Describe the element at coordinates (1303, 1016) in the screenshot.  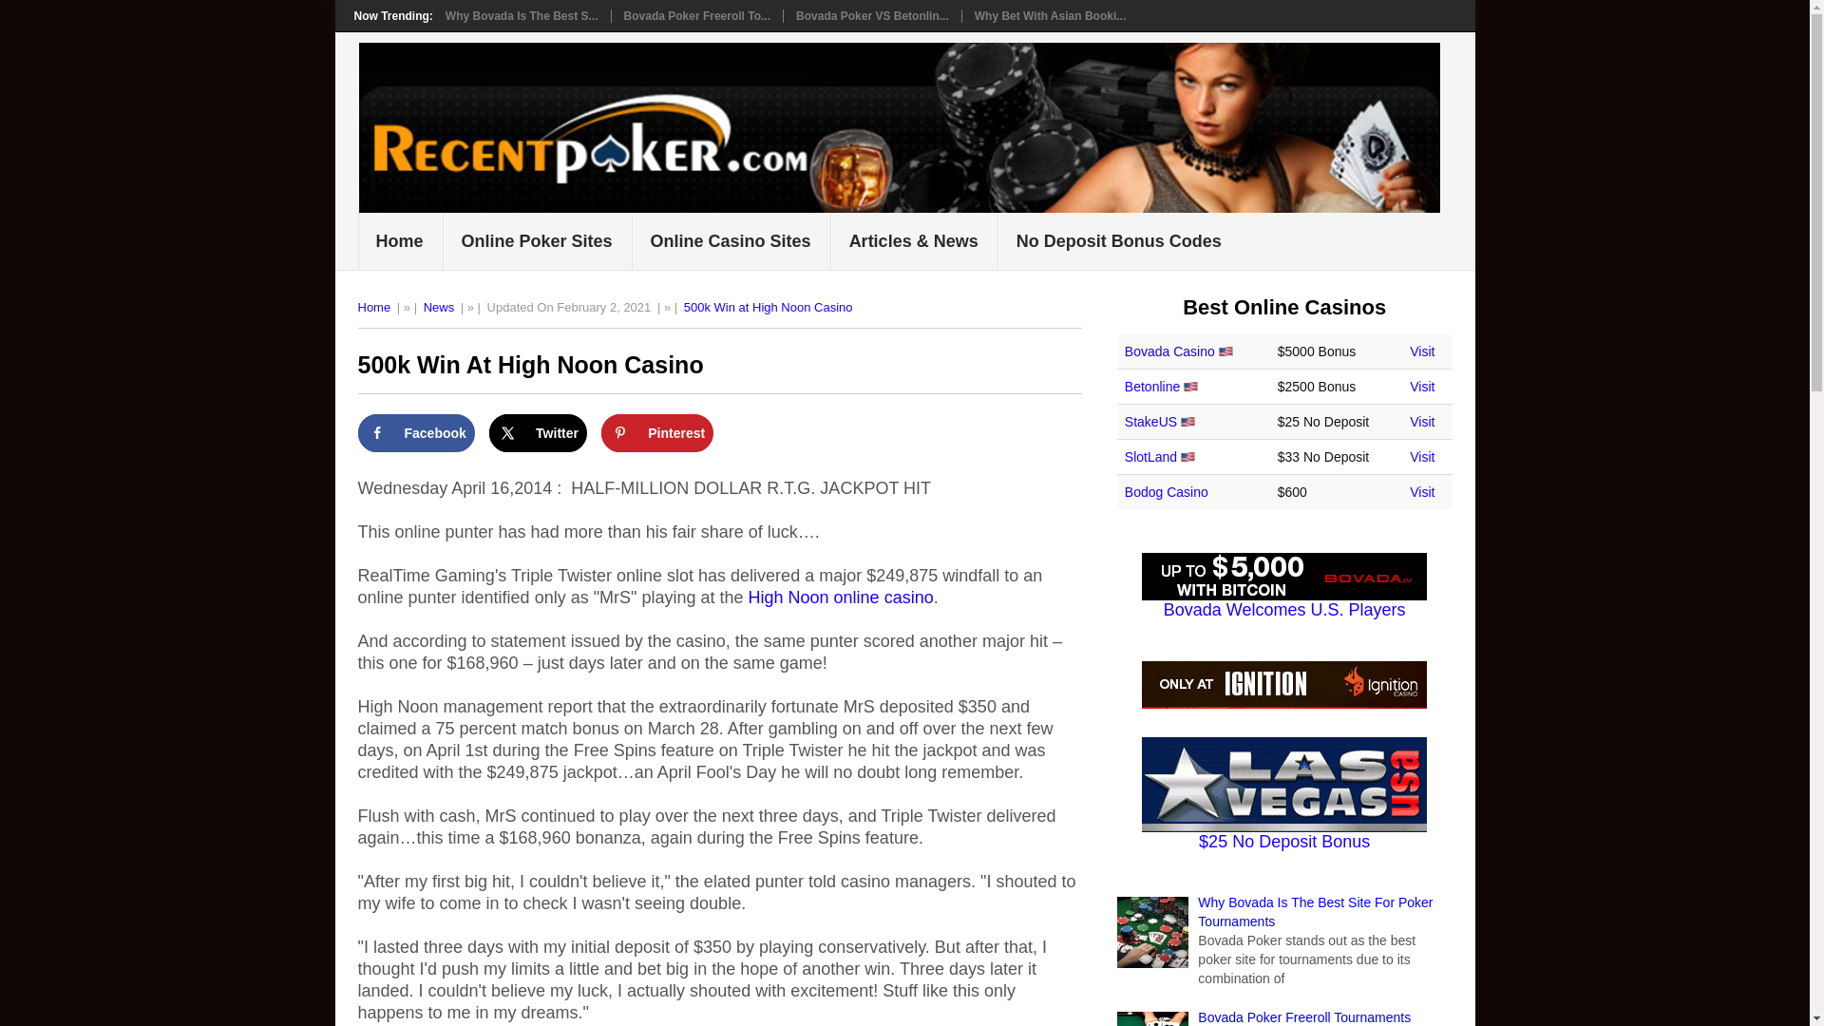
I see `Bovada Poker Freeroll Tournaments` at that location.